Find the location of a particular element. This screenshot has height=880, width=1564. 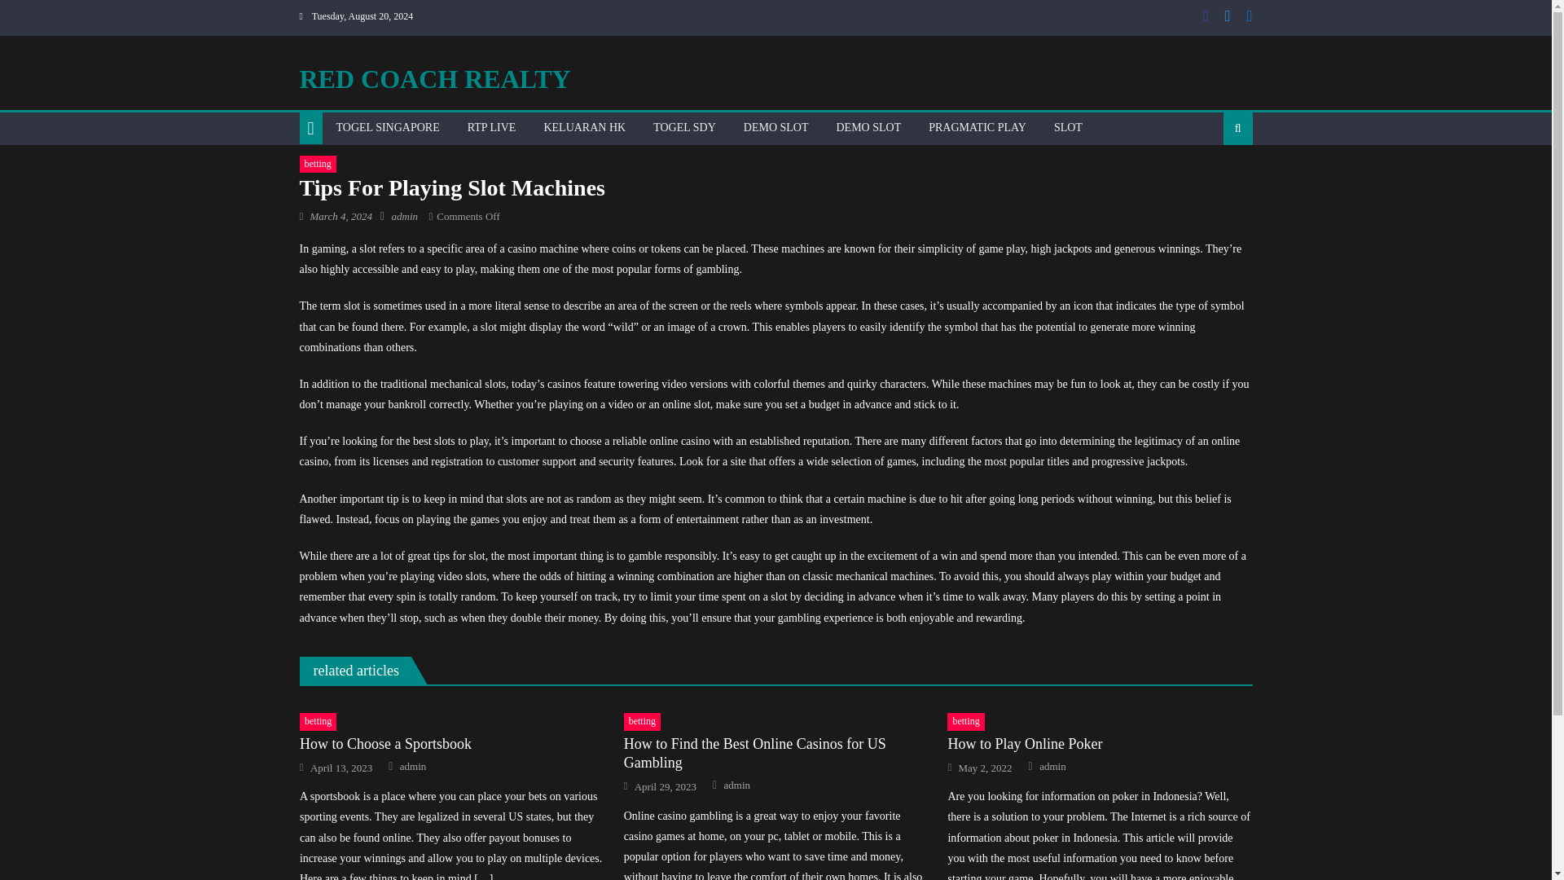

PRAGMATIC PLAY is located at coordinates (977, 128).